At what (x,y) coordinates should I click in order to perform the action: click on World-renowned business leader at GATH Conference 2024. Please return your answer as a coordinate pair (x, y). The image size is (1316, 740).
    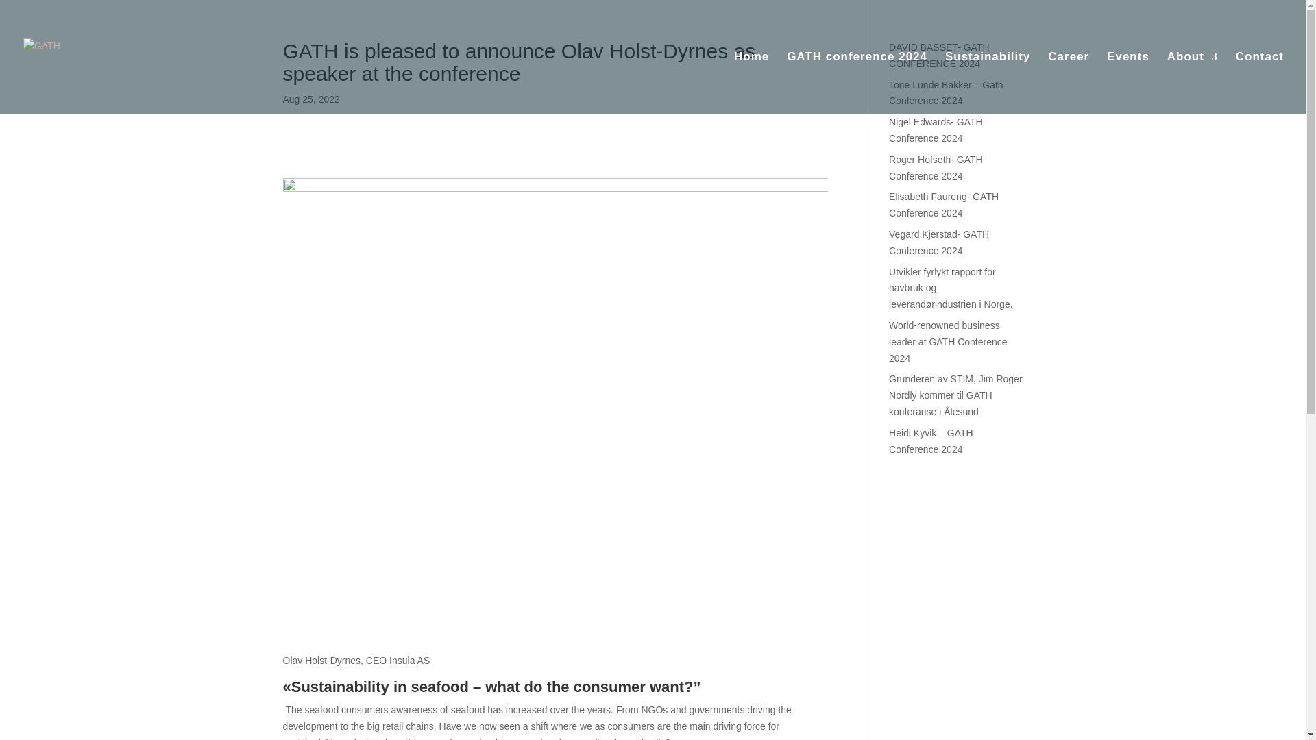
    Looking at the image, I should click on (949, 341).